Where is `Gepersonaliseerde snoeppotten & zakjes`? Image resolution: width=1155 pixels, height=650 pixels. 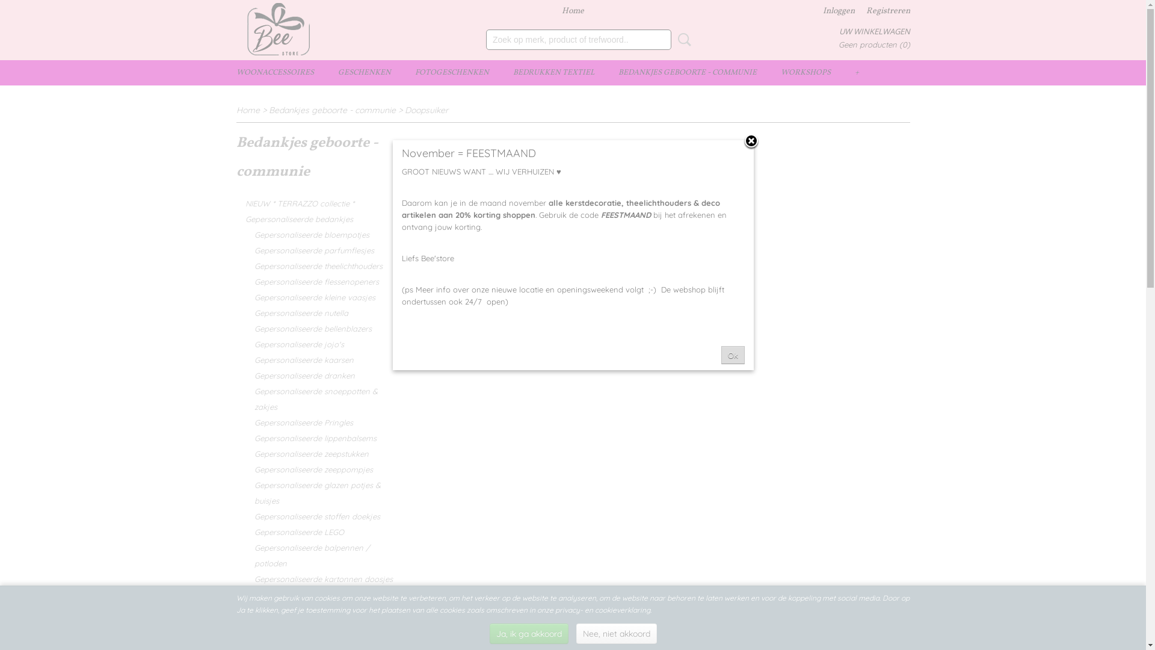
Gepersonaliseerde snoeppotten & zakjes is located at coordinates (315, 399).